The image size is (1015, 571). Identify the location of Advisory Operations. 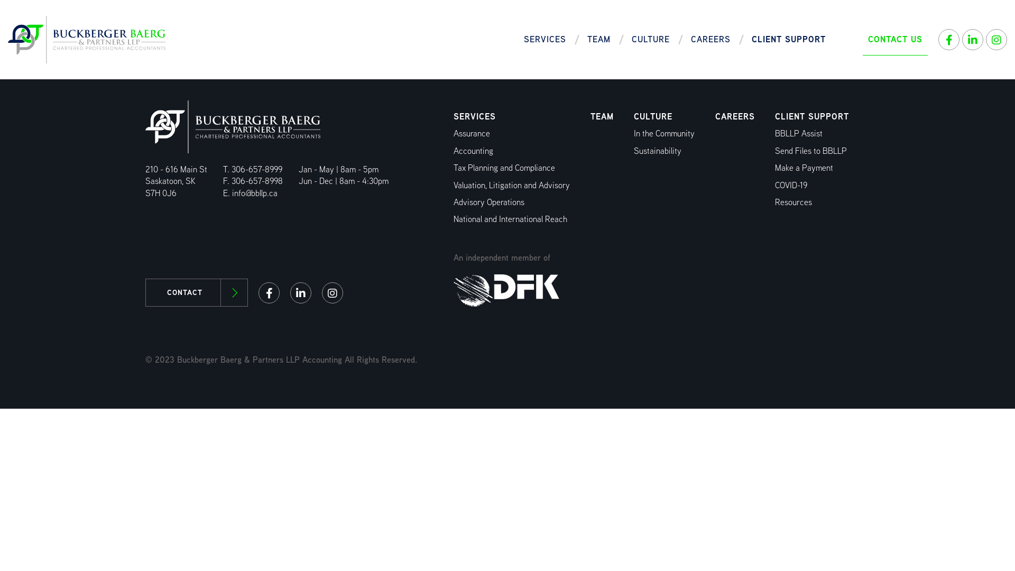
(489, 202).